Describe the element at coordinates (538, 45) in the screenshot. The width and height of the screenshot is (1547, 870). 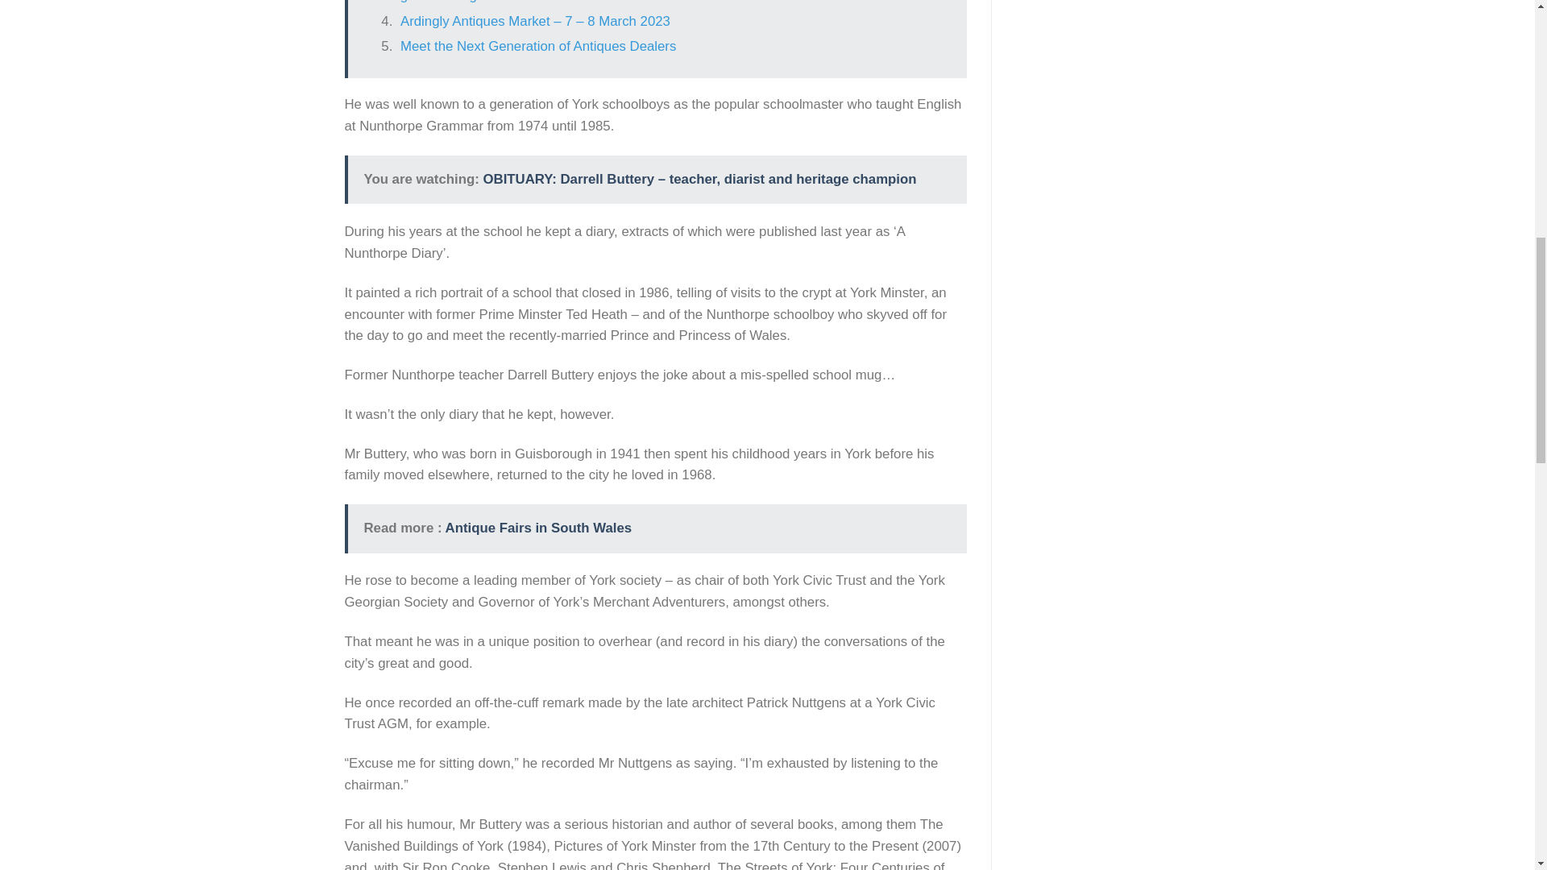
I see `Meet the Next Generation of Antiques Dealers` at that location.